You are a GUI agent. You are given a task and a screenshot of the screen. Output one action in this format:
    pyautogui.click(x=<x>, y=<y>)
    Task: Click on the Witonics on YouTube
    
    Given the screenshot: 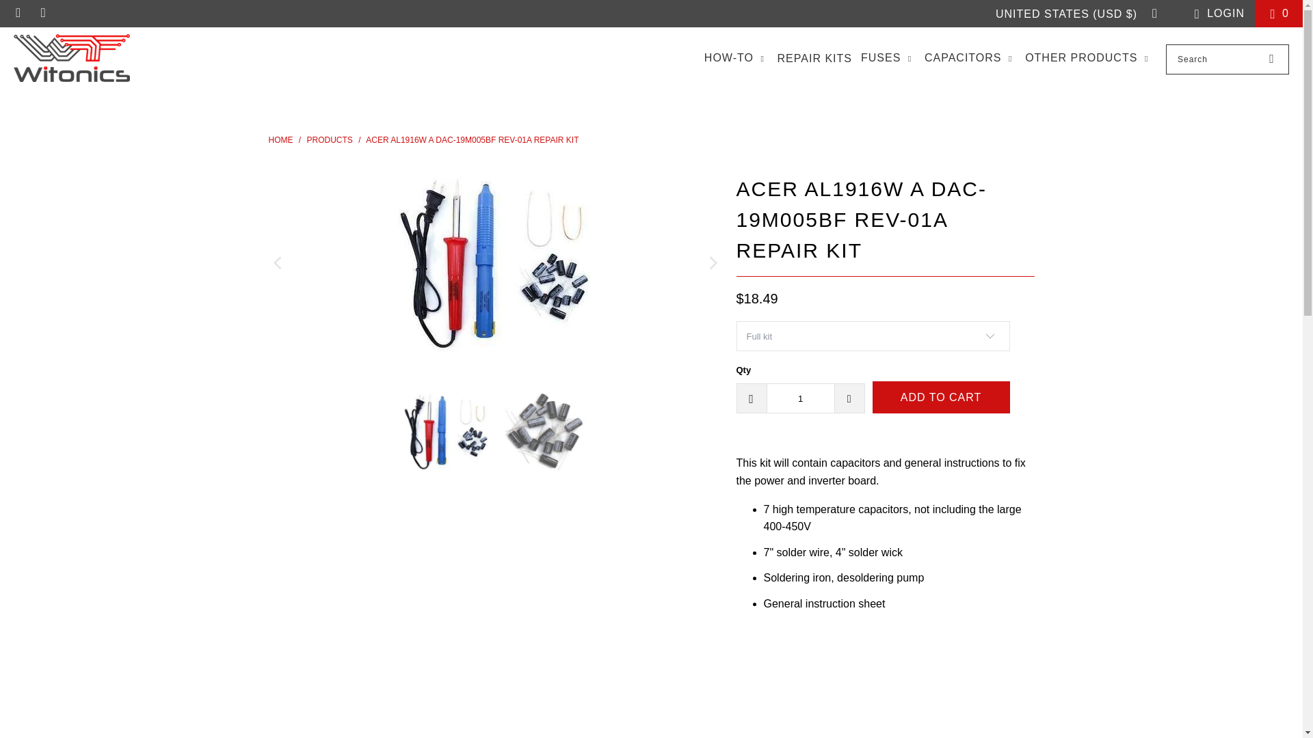 What is the action you would take?
    pyautogui.click(x=42, y=13)
    